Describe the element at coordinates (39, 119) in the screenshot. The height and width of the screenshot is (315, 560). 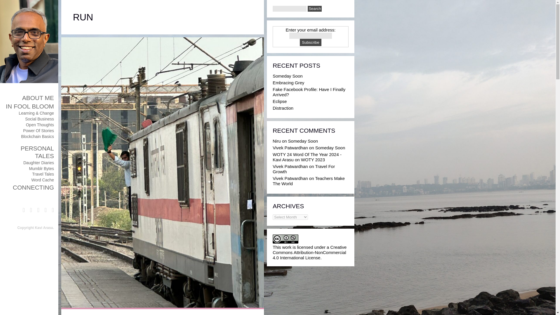
I see `Social Business` at that location.